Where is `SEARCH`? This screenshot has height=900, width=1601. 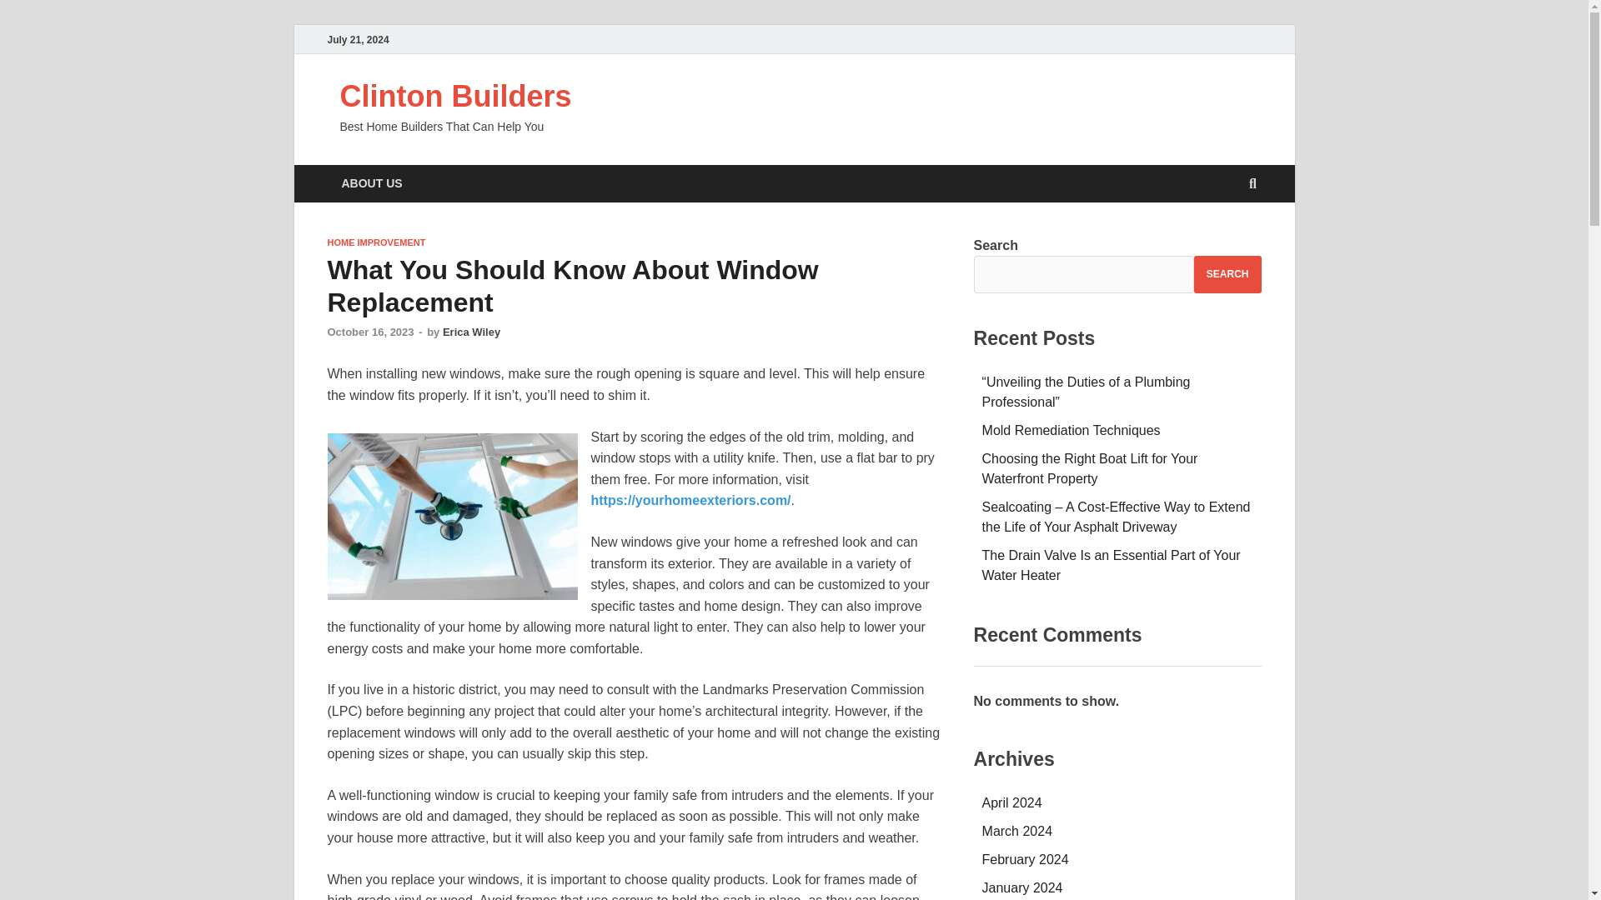 SEARCH is located at coordinates (1227, 274).